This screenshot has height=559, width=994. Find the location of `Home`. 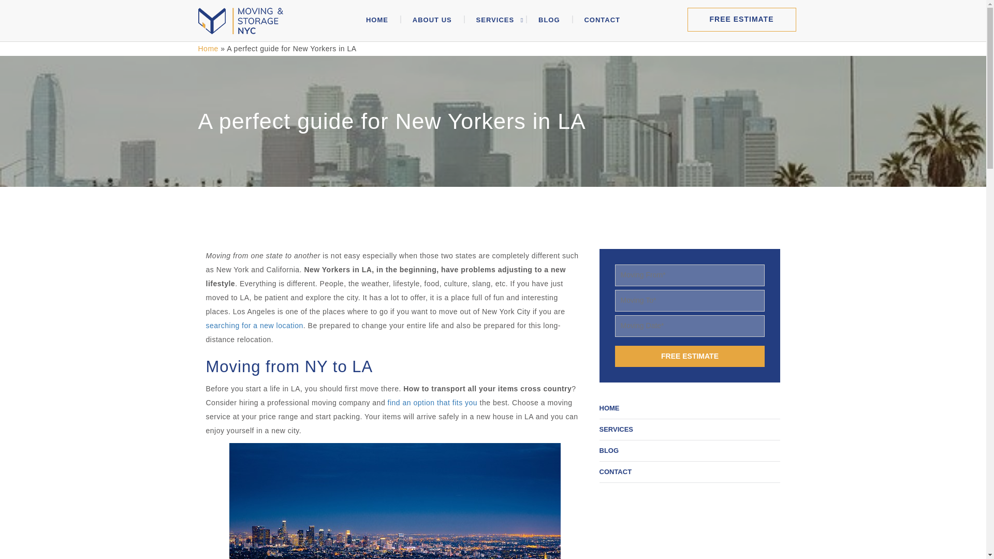

Home is located at coordinates (208, 49).